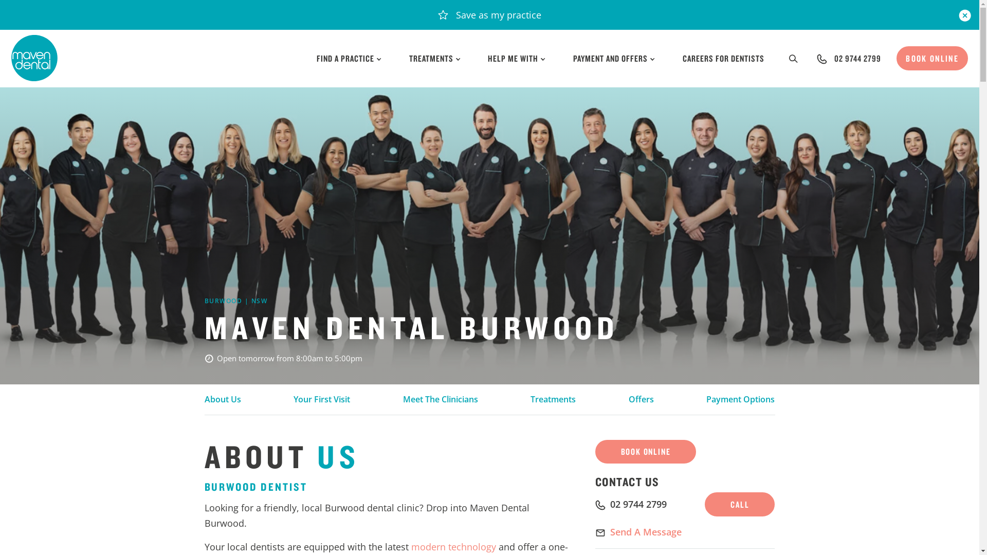 The width and height of the screenshot is (987, 555). What do you see at coordinates (441, 399) in the screenshot?
I see `Meet The Clinicians` at bounding box center [441, 399].